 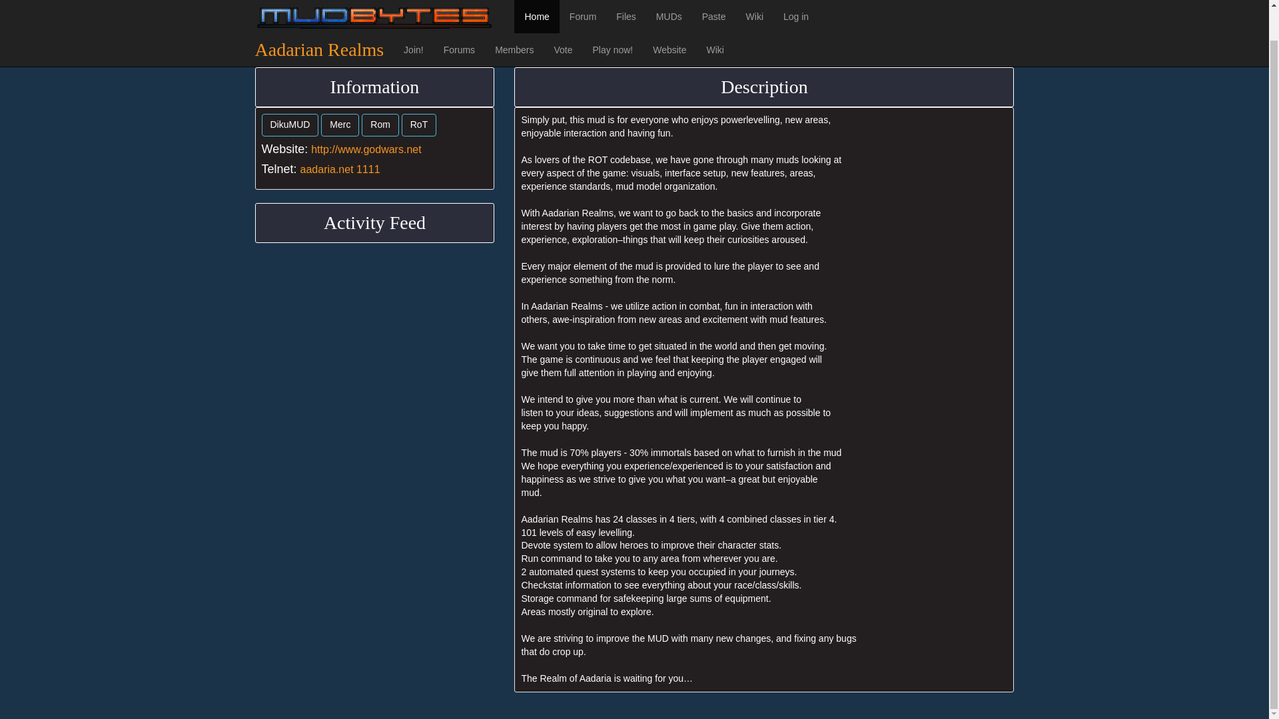 What do you see at coordinates (380, 125) in the screenshot?
I see `Rom` at bounding box center [380, 125].